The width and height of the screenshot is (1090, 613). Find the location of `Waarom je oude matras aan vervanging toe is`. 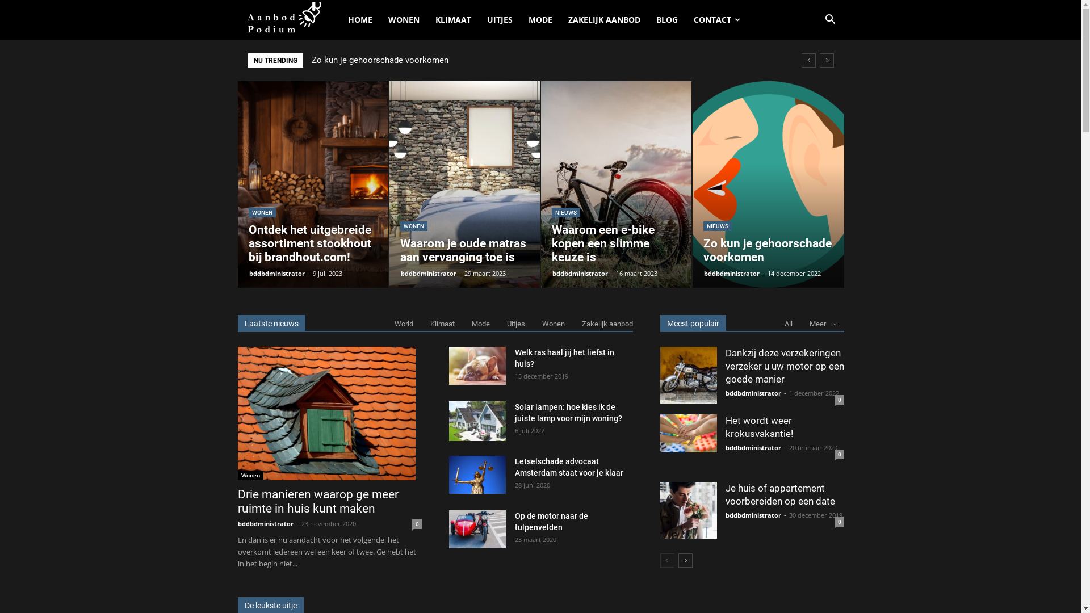

Waarom je oude matras aan vervanging toe is is located at coordinates (464, 184).